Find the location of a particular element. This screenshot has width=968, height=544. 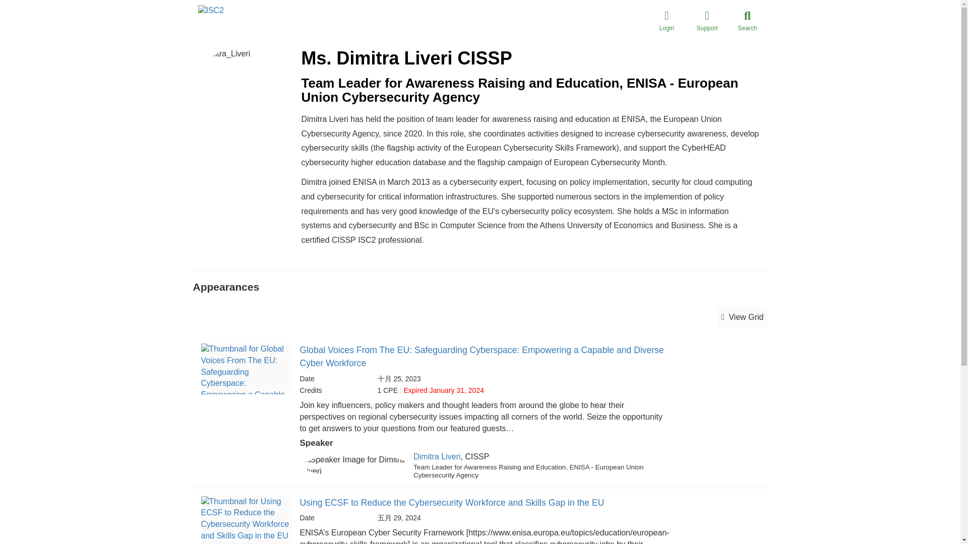

Speaker Image for Dimitra Liveri is located at coordinates (356, 465).